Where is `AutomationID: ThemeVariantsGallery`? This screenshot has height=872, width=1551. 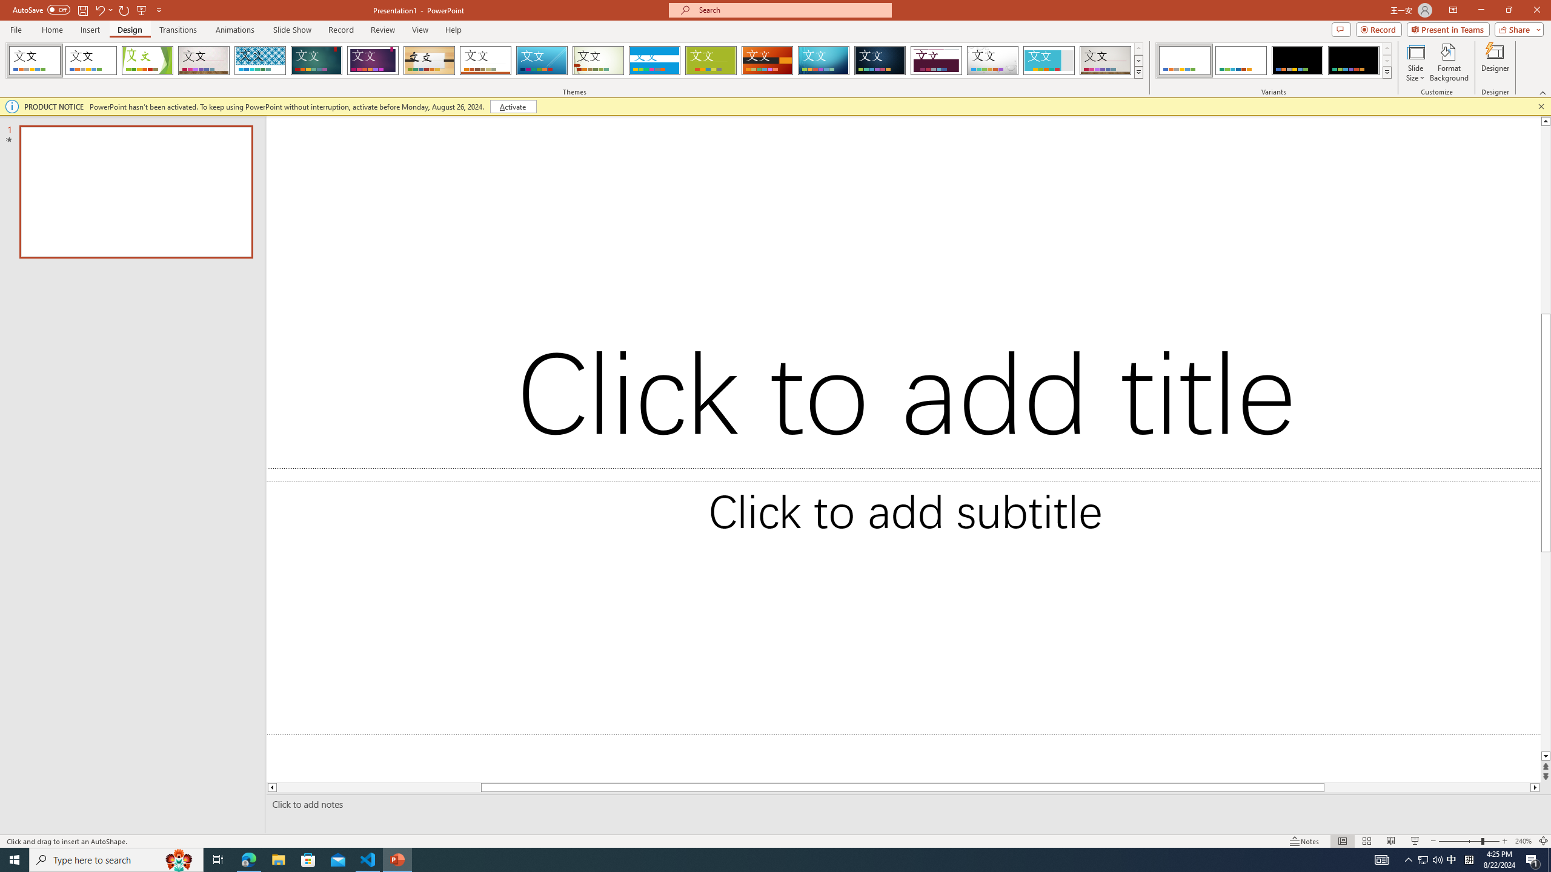
AutomationID: ThemeVariantsGallery is located at coordinates (1274, 61).